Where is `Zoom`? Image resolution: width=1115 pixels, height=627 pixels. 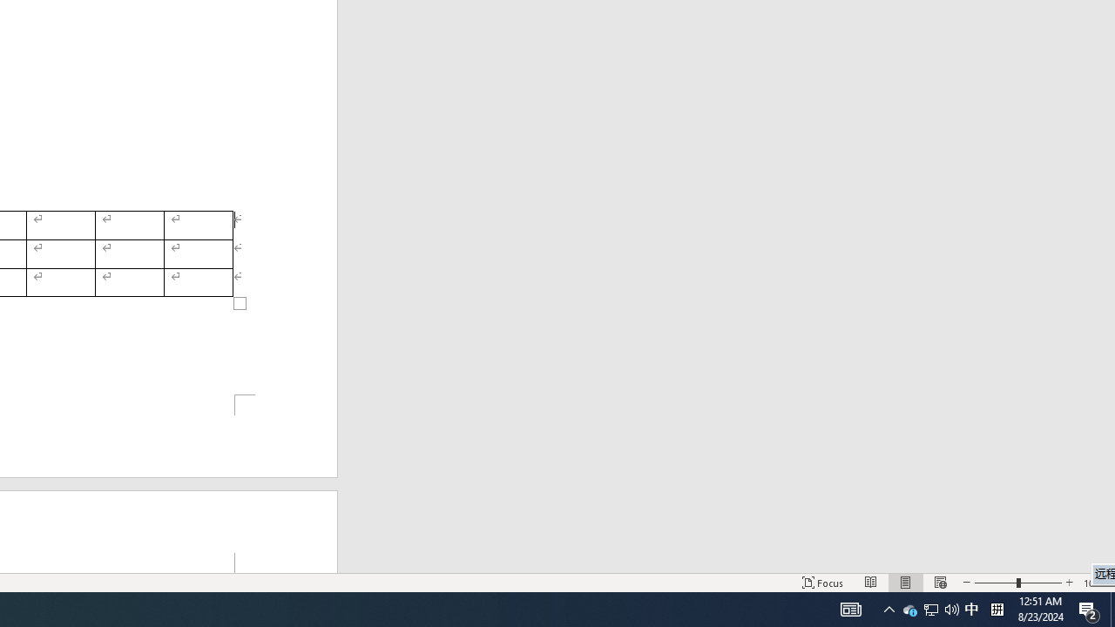 Zoom is located at coordinates (1017, 582).